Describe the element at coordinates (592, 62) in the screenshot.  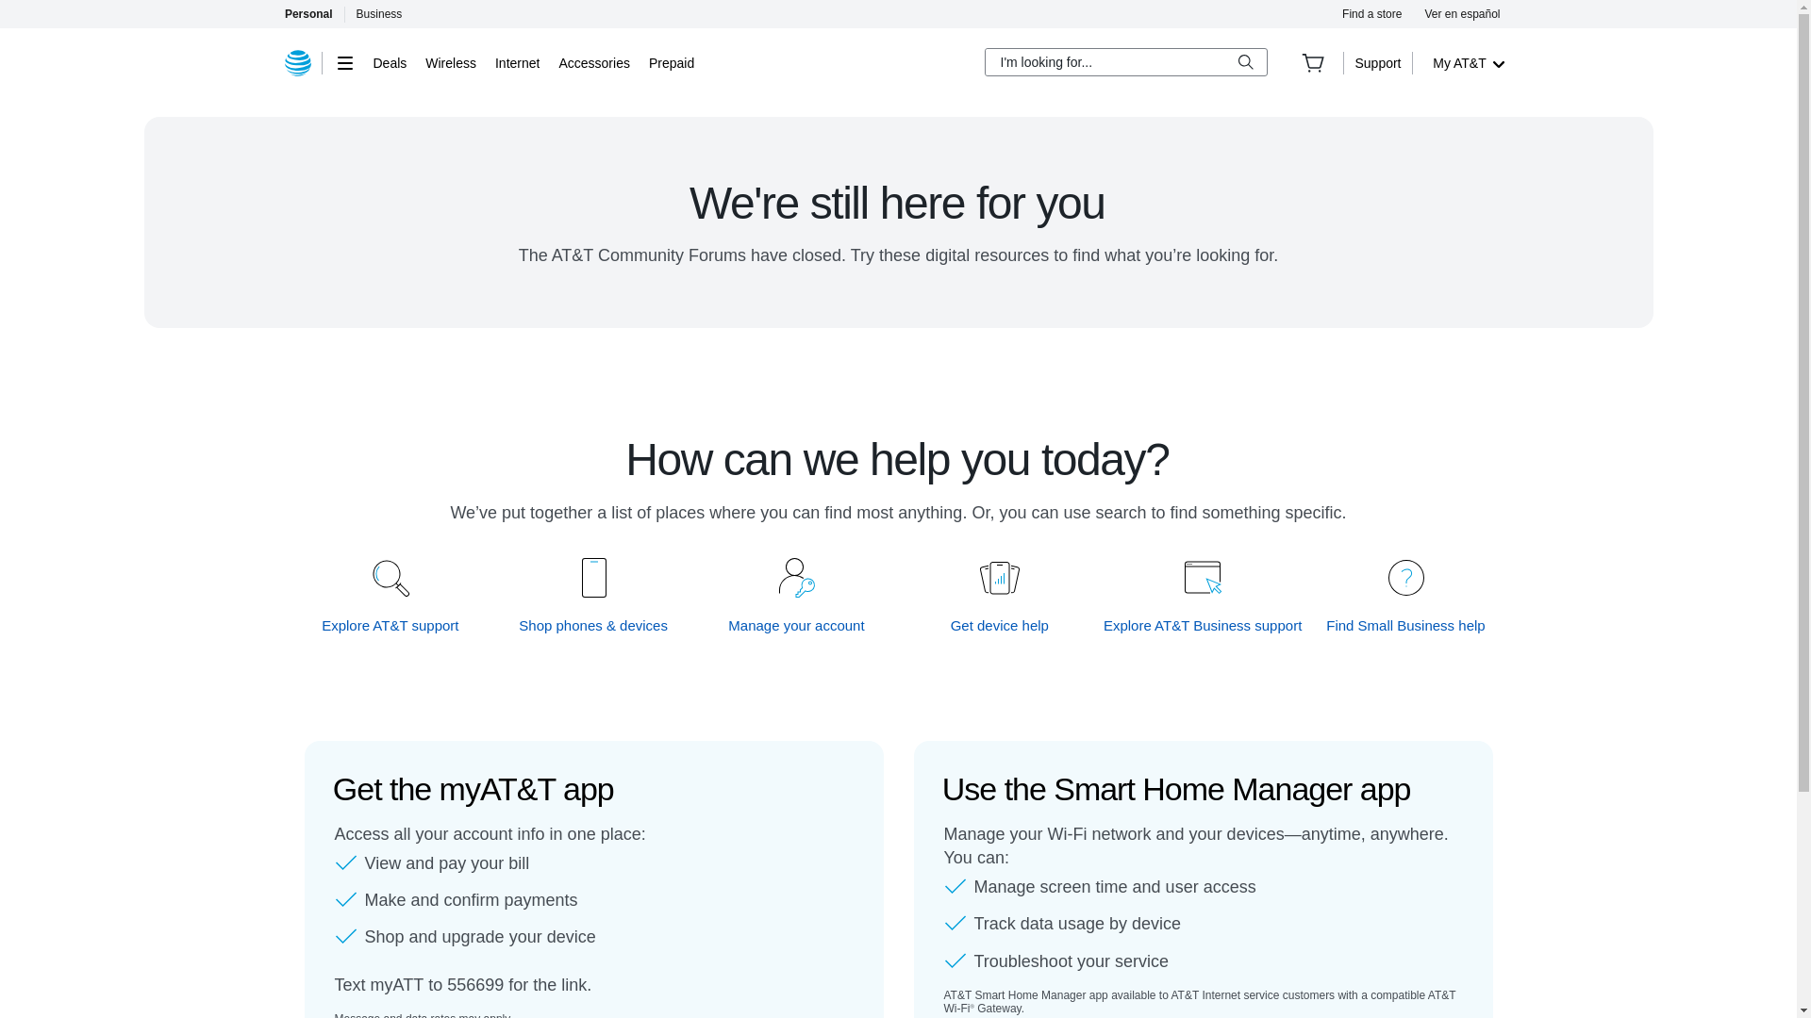
I see `Accessories` at that location.